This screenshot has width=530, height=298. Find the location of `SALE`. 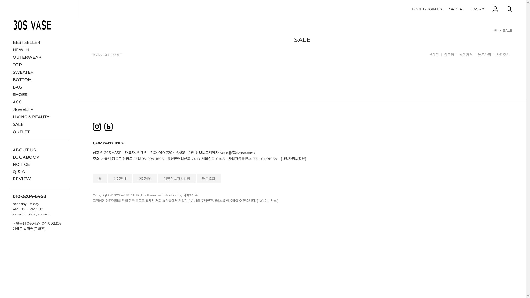

SALE is located at coordinates (39, 124).